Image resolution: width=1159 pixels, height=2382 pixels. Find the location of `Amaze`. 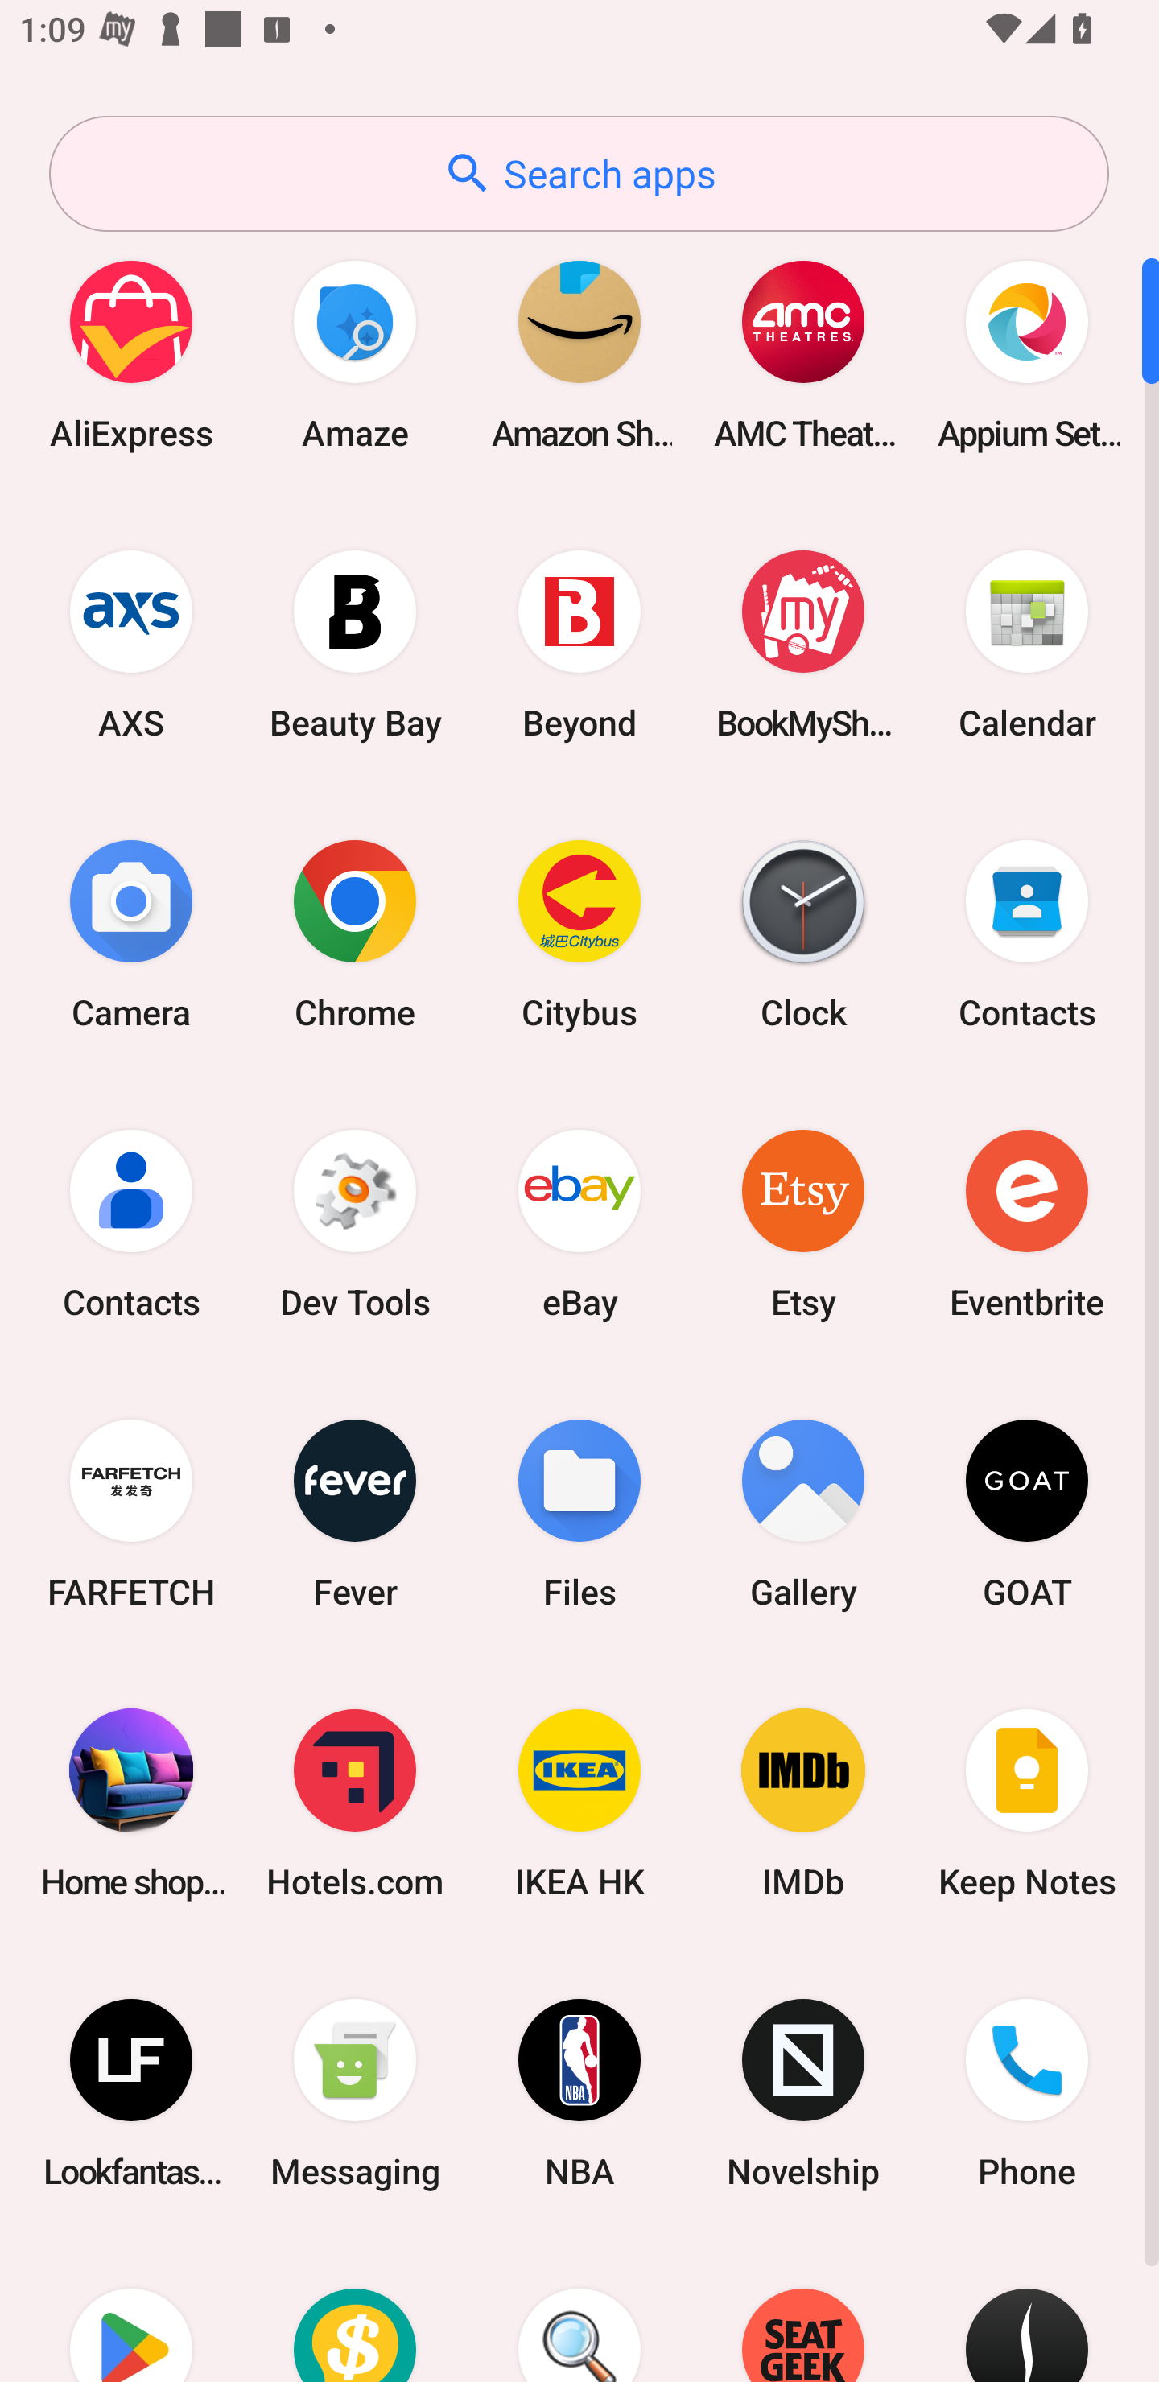

Amaze is located at coordinates (355, 354).